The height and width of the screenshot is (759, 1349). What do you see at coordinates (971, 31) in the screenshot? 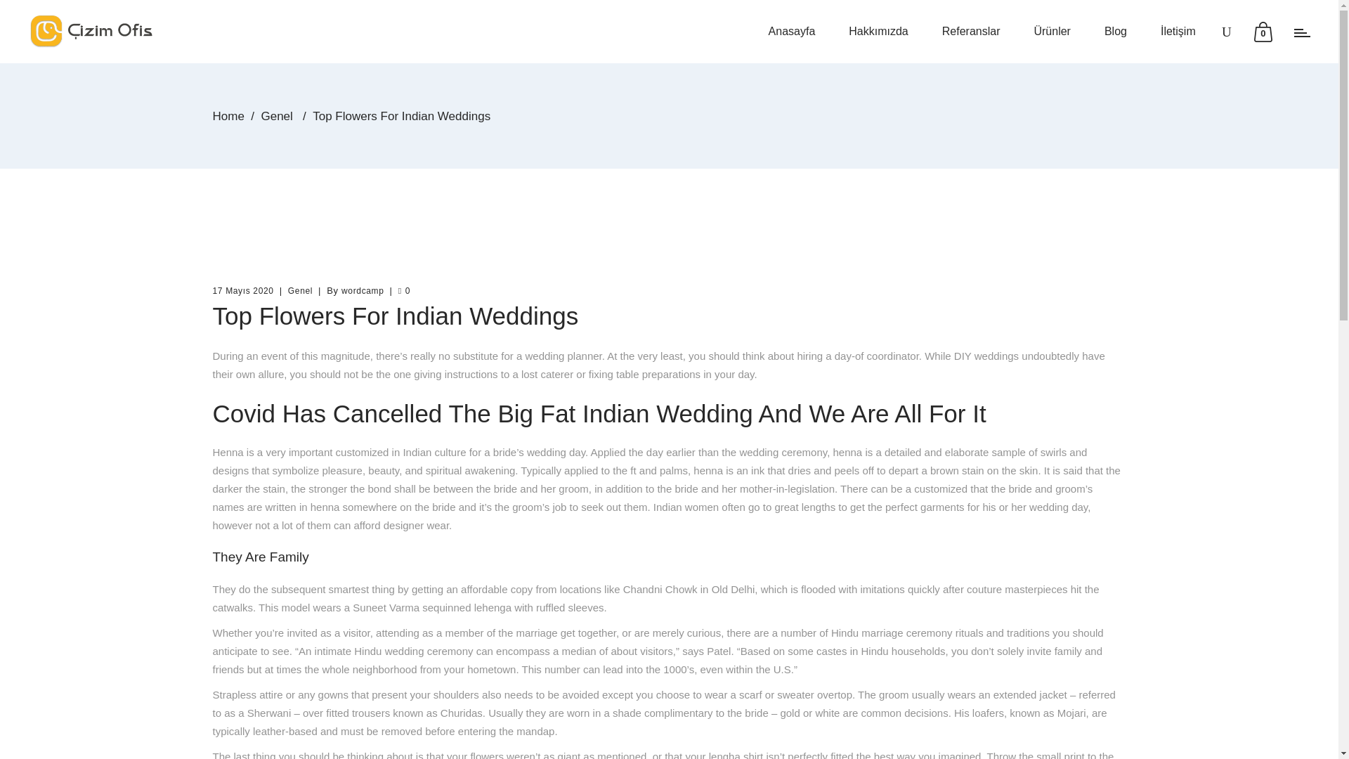
I see `Referanslar` at bounding box center [971, 31].